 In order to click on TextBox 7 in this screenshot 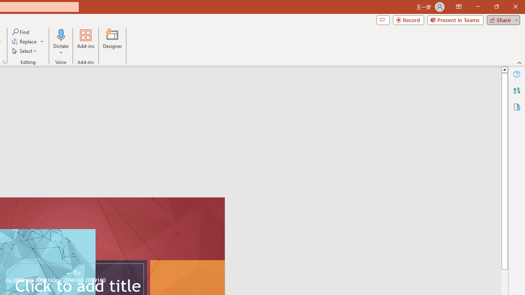, I will do `click(73, 273)`.